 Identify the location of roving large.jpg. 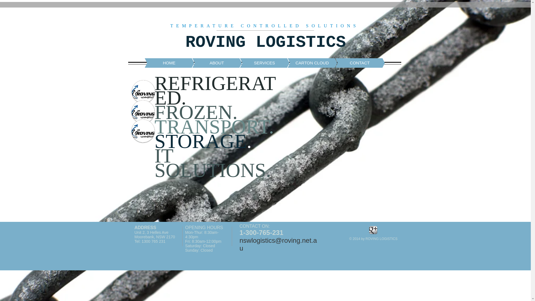
(143, 92).